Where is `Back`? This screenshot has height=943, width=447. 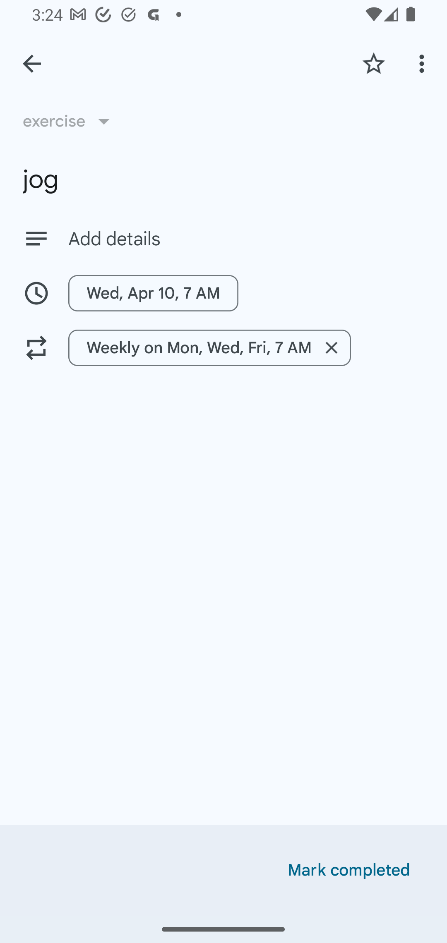
Back is located at coordinates (32, 64).